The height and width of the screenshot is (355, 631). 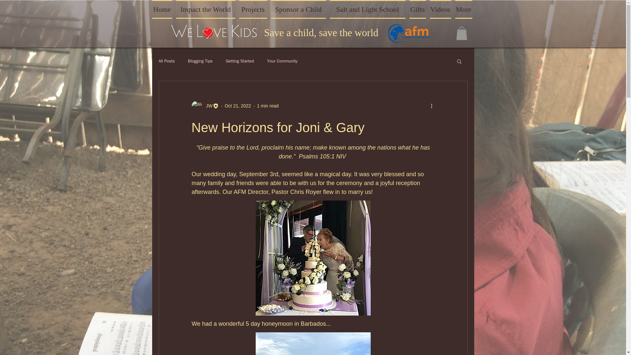 What do you see at coordinates (166, 61) in the screenshot?
I see `All Posts` at bounding box center [166, 61].